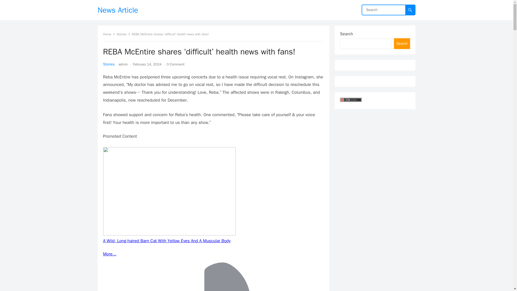 Image resolution: width=517 pixels, height=291 pixels. Describe the element at coordinates (123, 34) in the screenshot. I see `Stories` at that location.